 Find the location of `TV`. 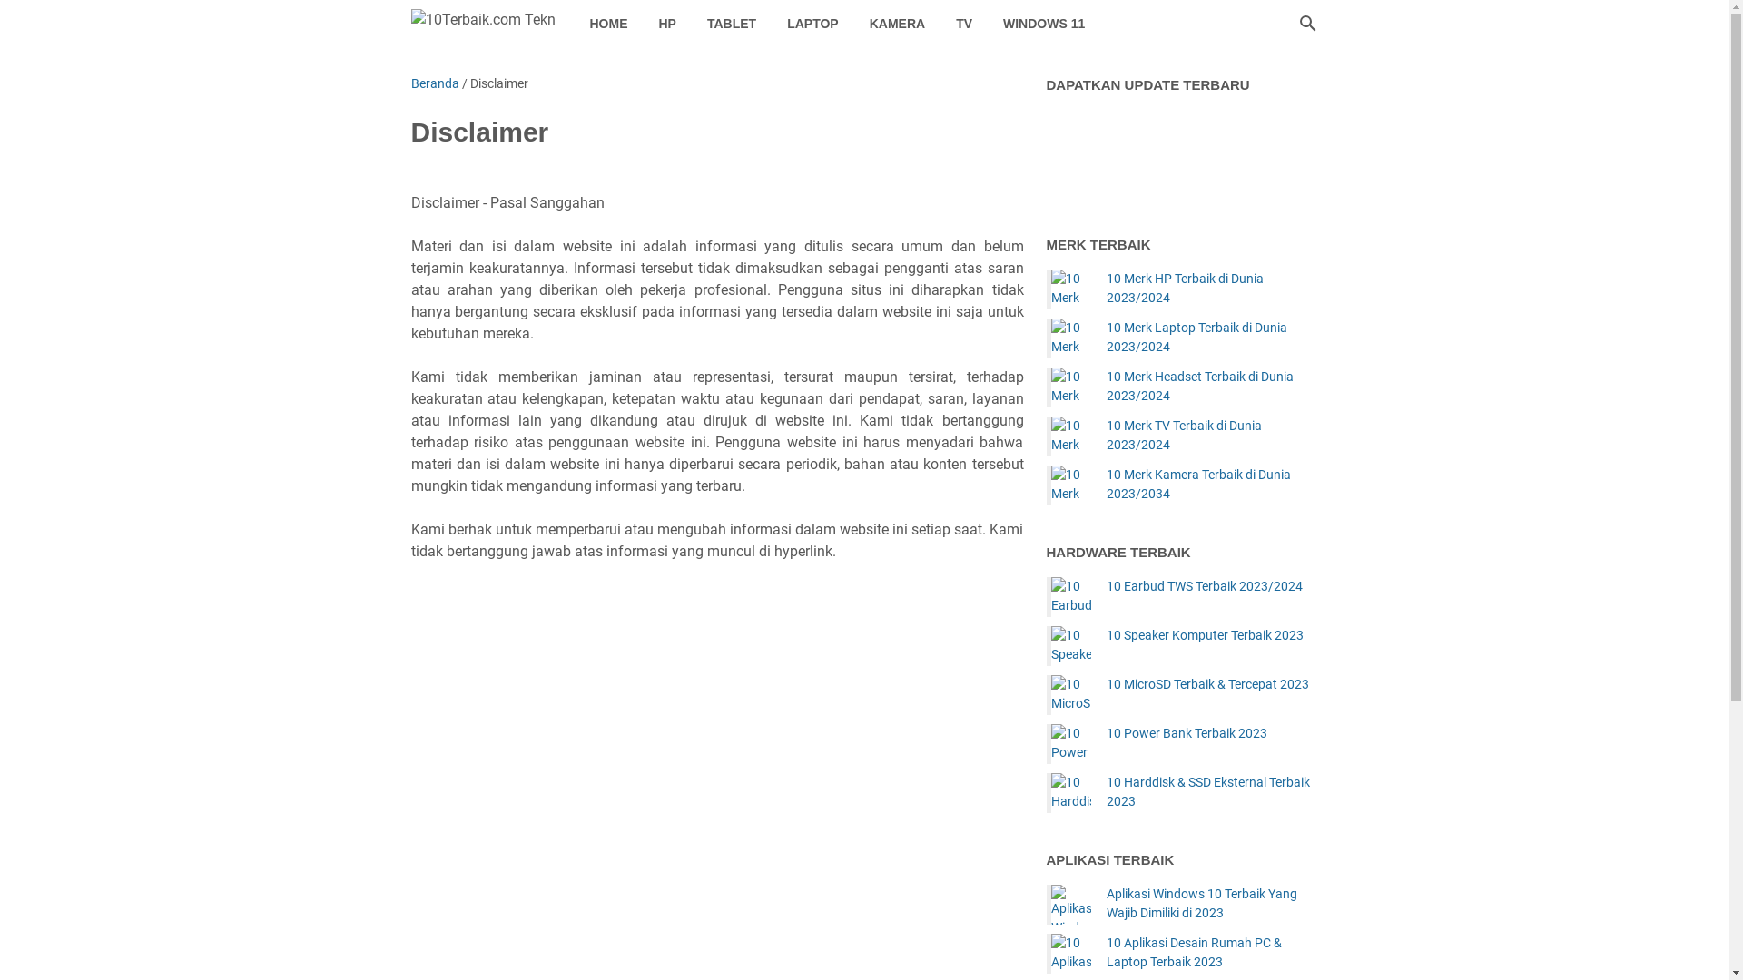

TV is located at coordinates (964, 24).